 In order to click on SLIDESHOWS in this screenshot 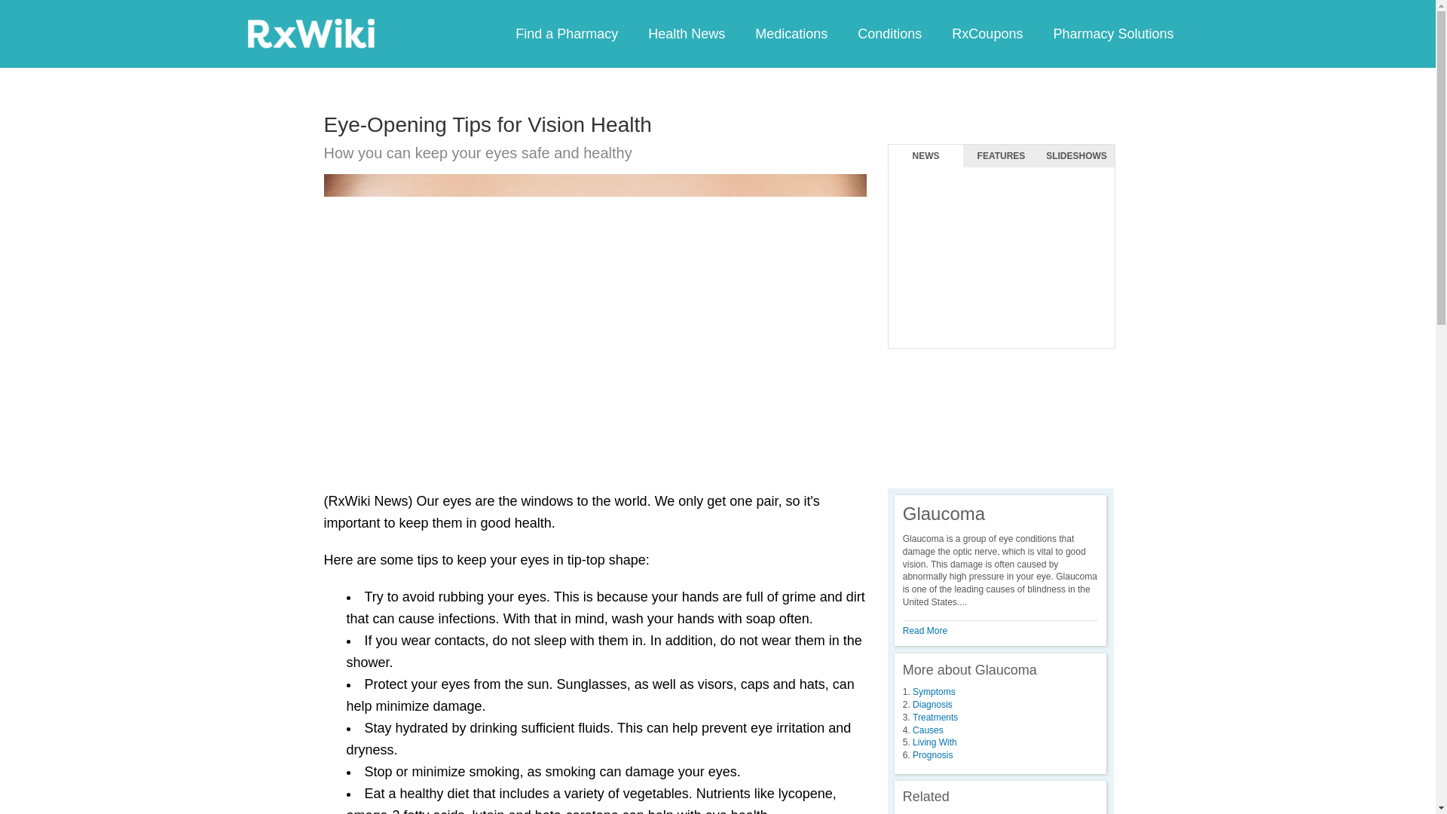, I will do `click(1076, 156)`.